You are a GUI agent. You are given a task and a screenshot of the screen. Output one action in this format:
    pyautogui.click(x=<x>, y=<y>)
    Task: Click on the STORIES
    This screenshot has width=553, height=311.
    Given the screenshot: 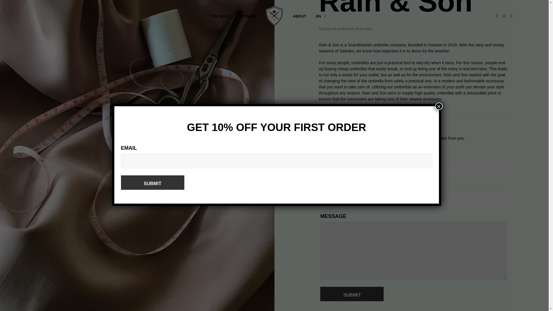 What is the action you would take?
    pyautogui.click(x=247, y=16)
    